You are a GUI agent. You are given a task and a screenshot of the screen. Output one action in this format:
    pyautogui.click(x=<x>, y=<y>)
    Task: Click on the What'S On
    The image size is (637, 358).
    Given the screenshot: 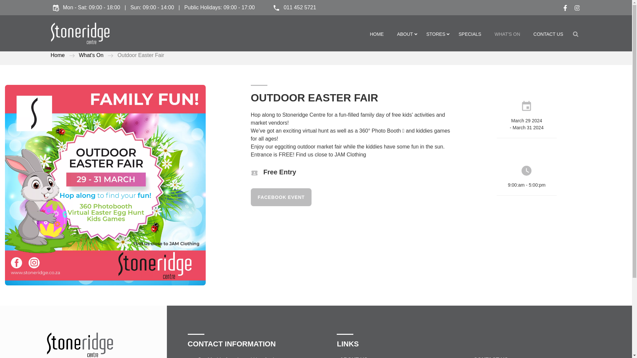 What is the action you would take?
    pyautogui.click(x=91, y=55)
    